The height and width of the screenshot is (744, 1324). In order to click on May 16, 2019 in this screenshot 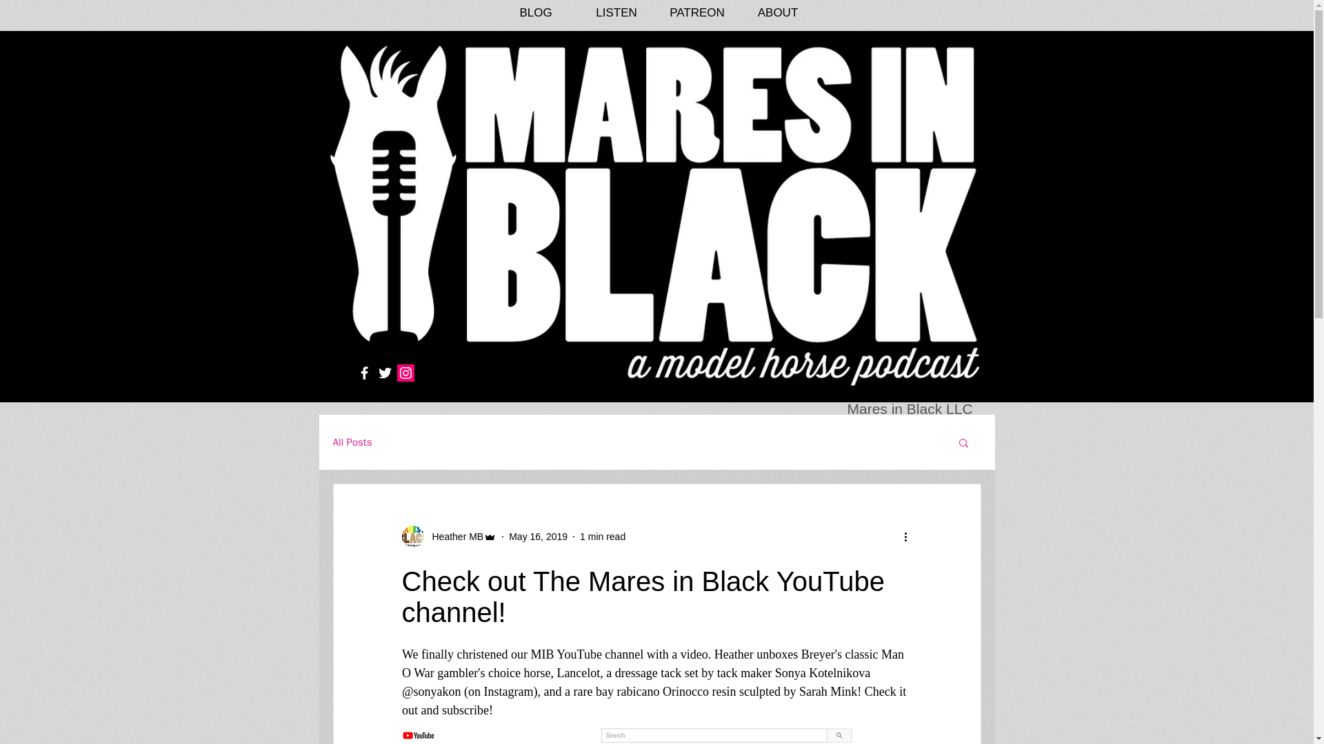, I will do `click(538, 537)`.